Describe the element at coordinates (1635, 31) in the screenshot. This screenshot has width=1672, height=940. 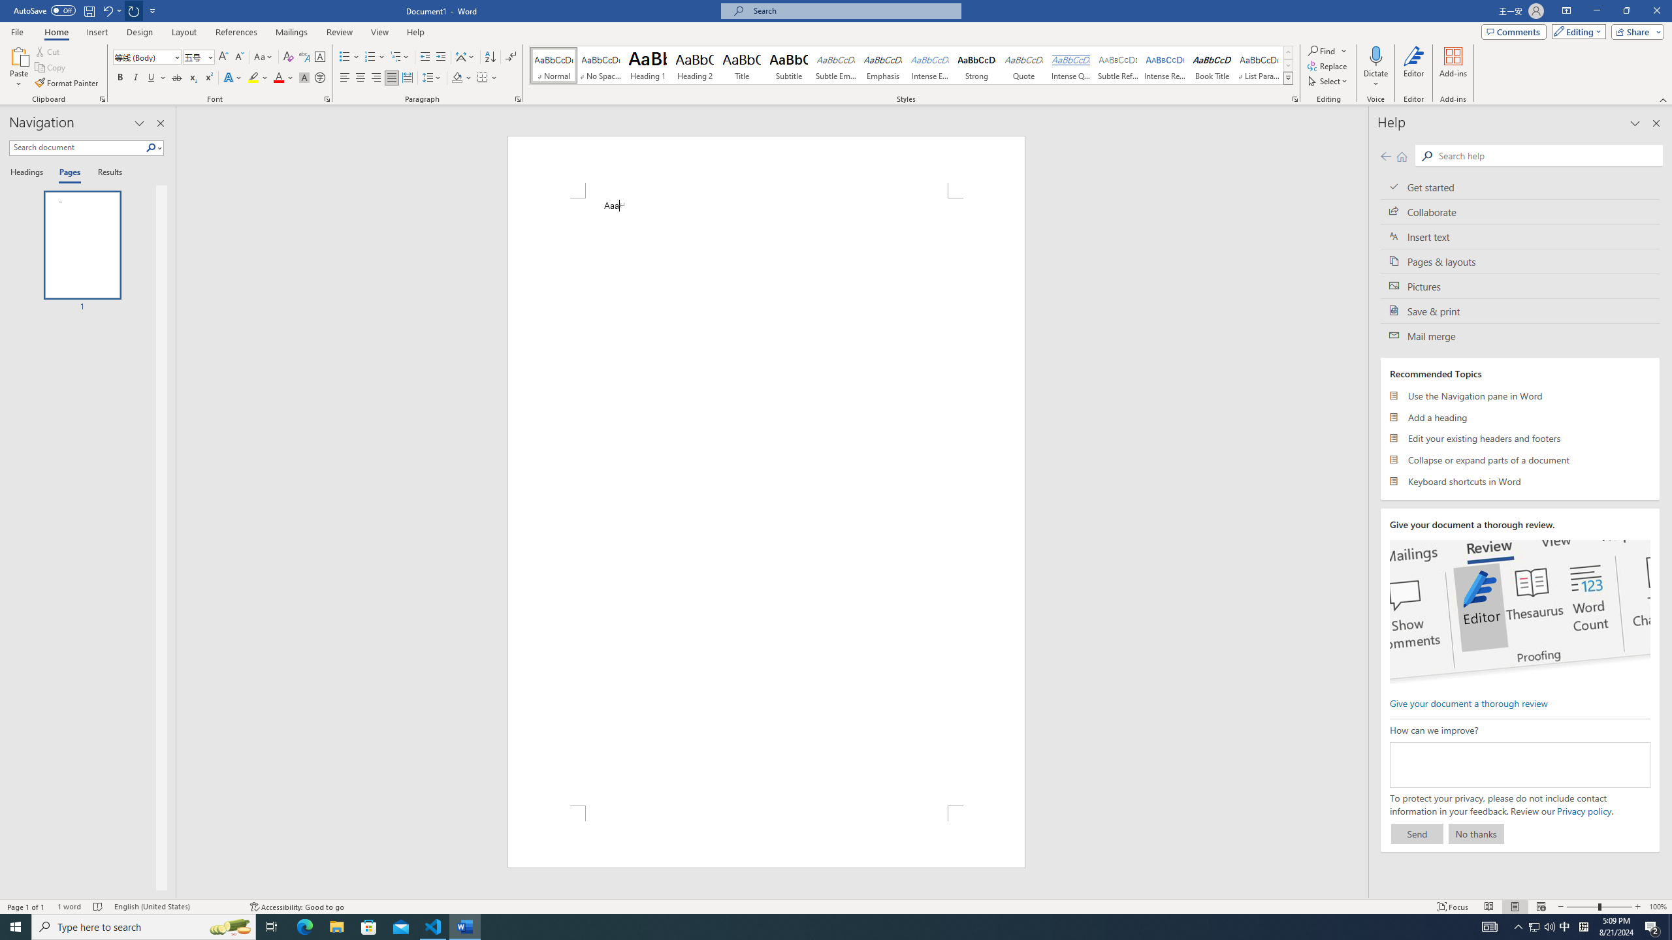
I see `Share` at that location.